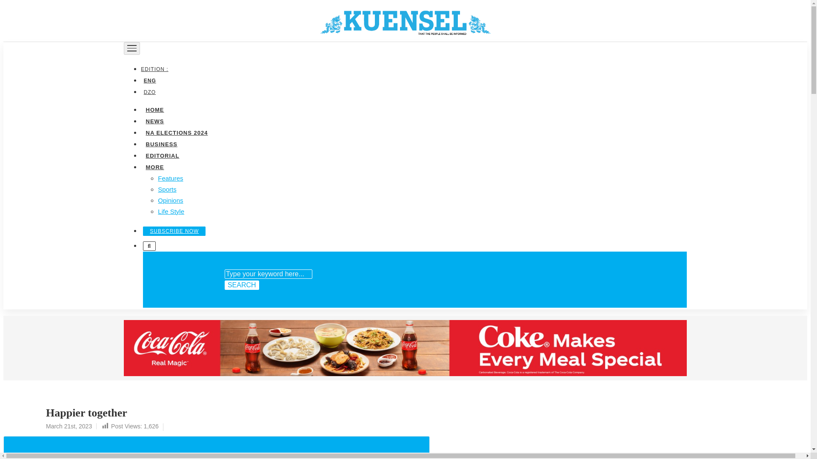  I want to click on Opinions, so click(170, 200).